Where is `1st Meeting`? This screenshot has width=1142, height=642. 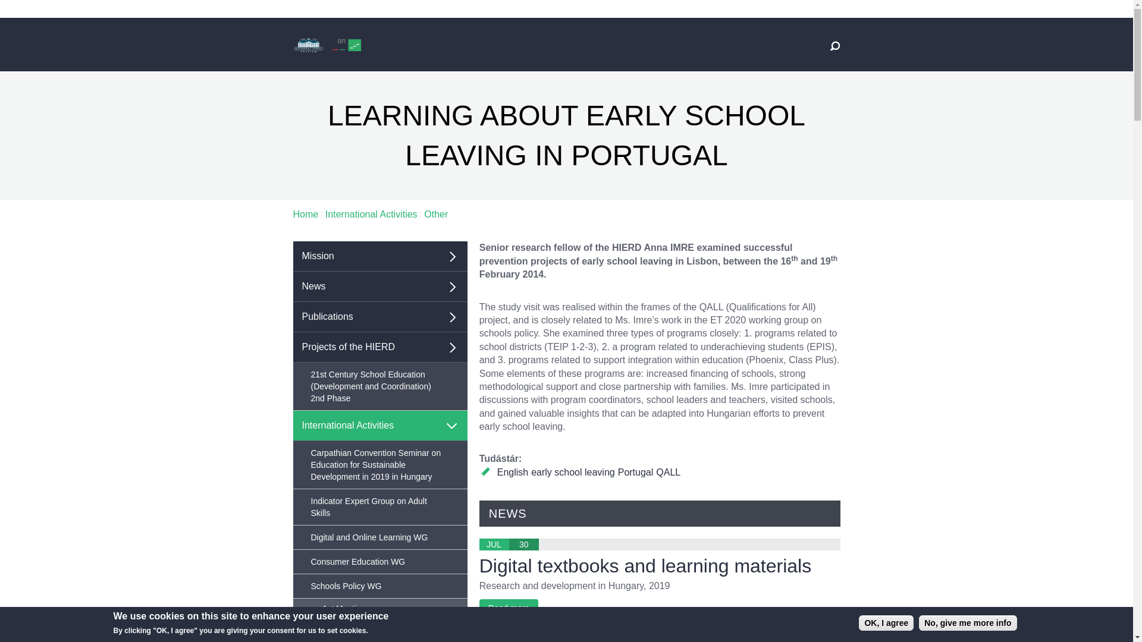 1st Meeting is located at coordinates (379, 609).